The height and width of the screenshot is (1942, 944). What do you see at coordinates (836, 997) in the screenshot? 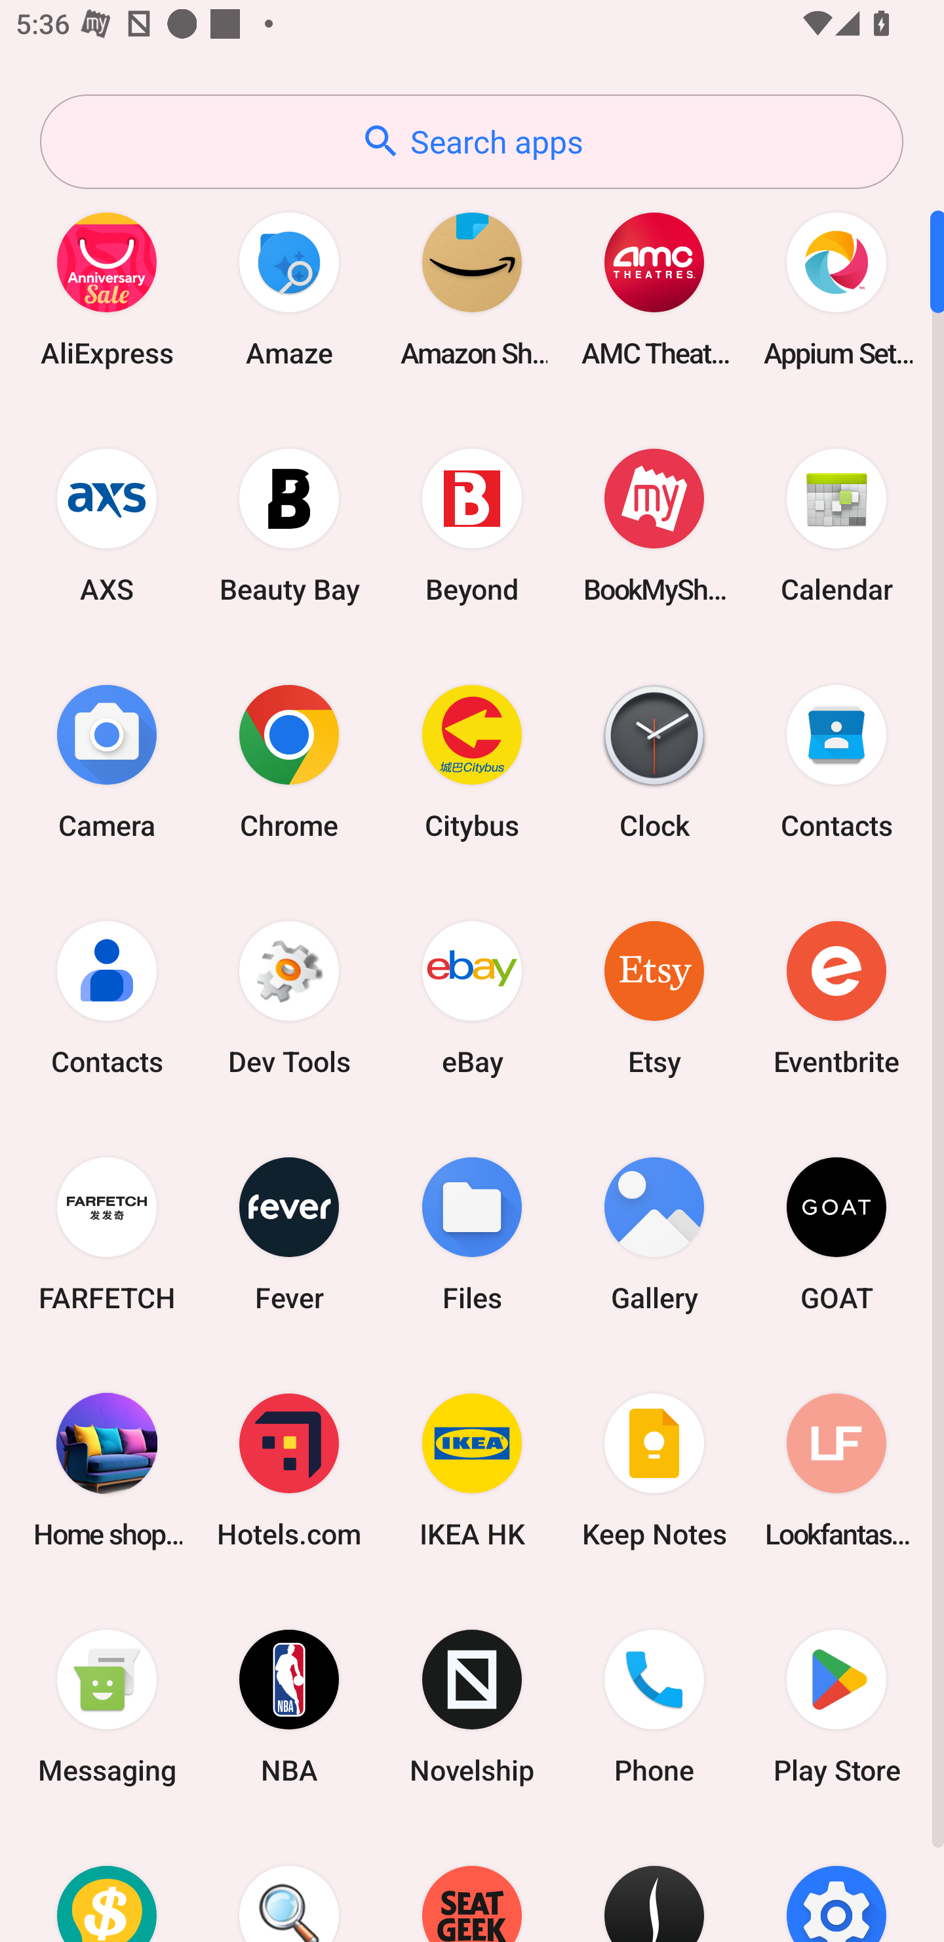
I see `Eventbrite` at bounding box center [836, 997].